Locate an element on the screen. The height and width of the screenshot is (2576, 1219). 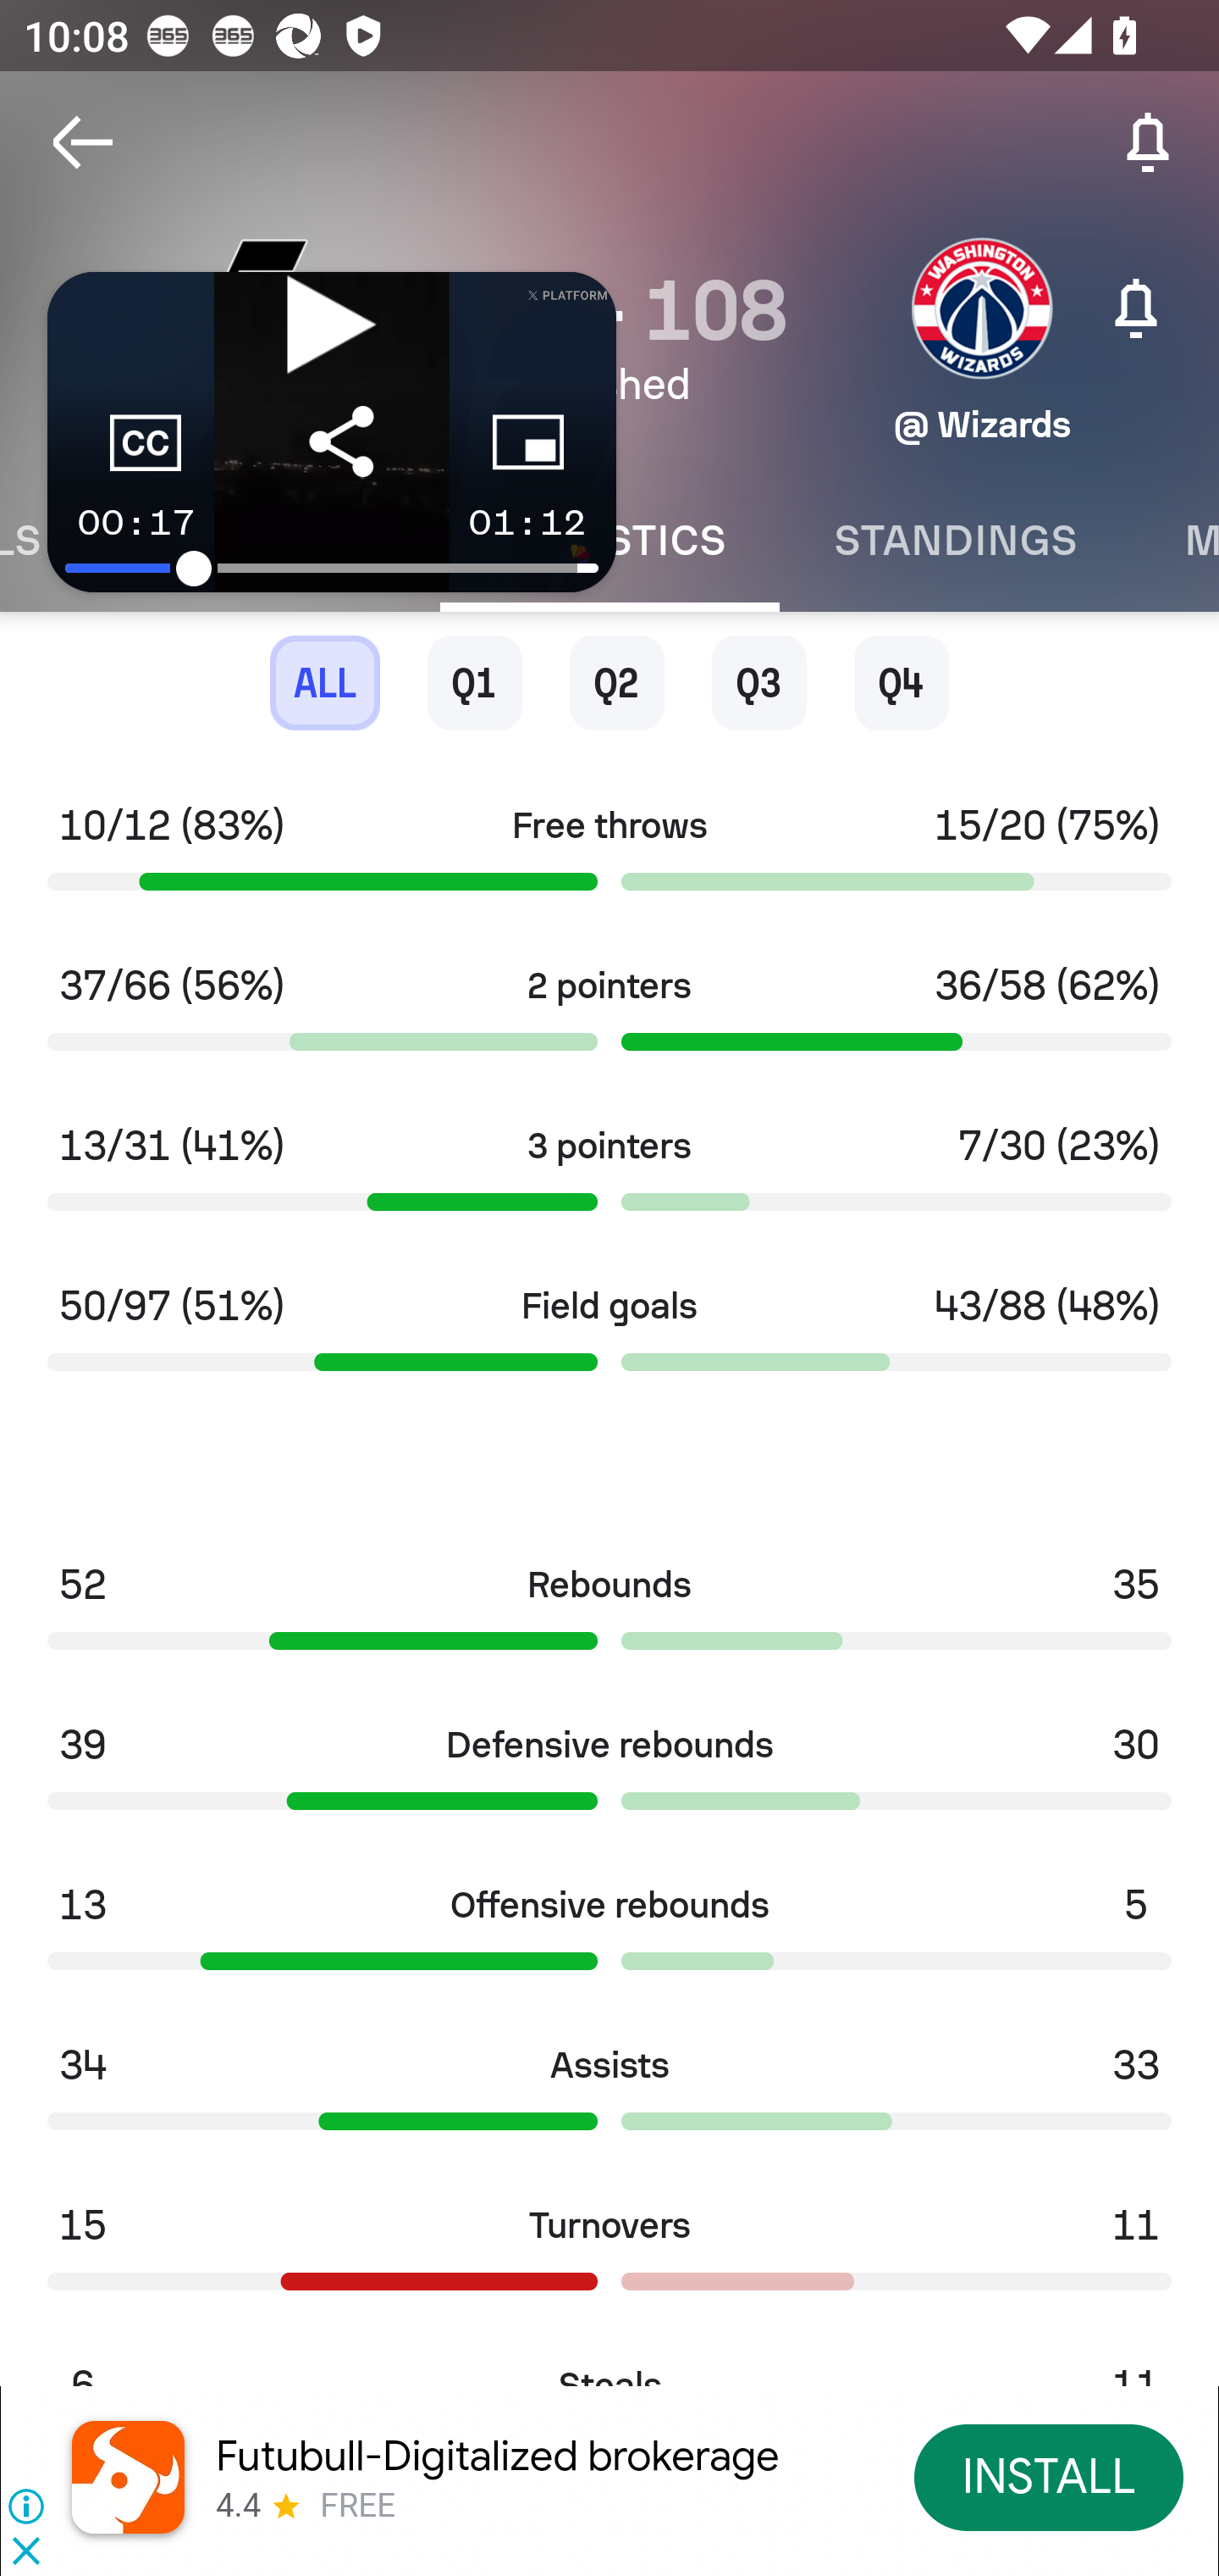
Standings STANDINGS is located at coordinates (955, 541).